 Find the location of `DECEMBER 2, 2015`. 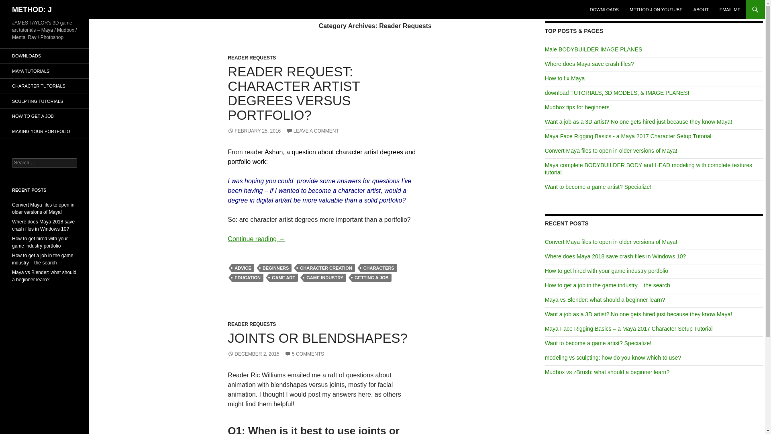

DECEMBER 2, 2015 is located at coordinates (253, 354).